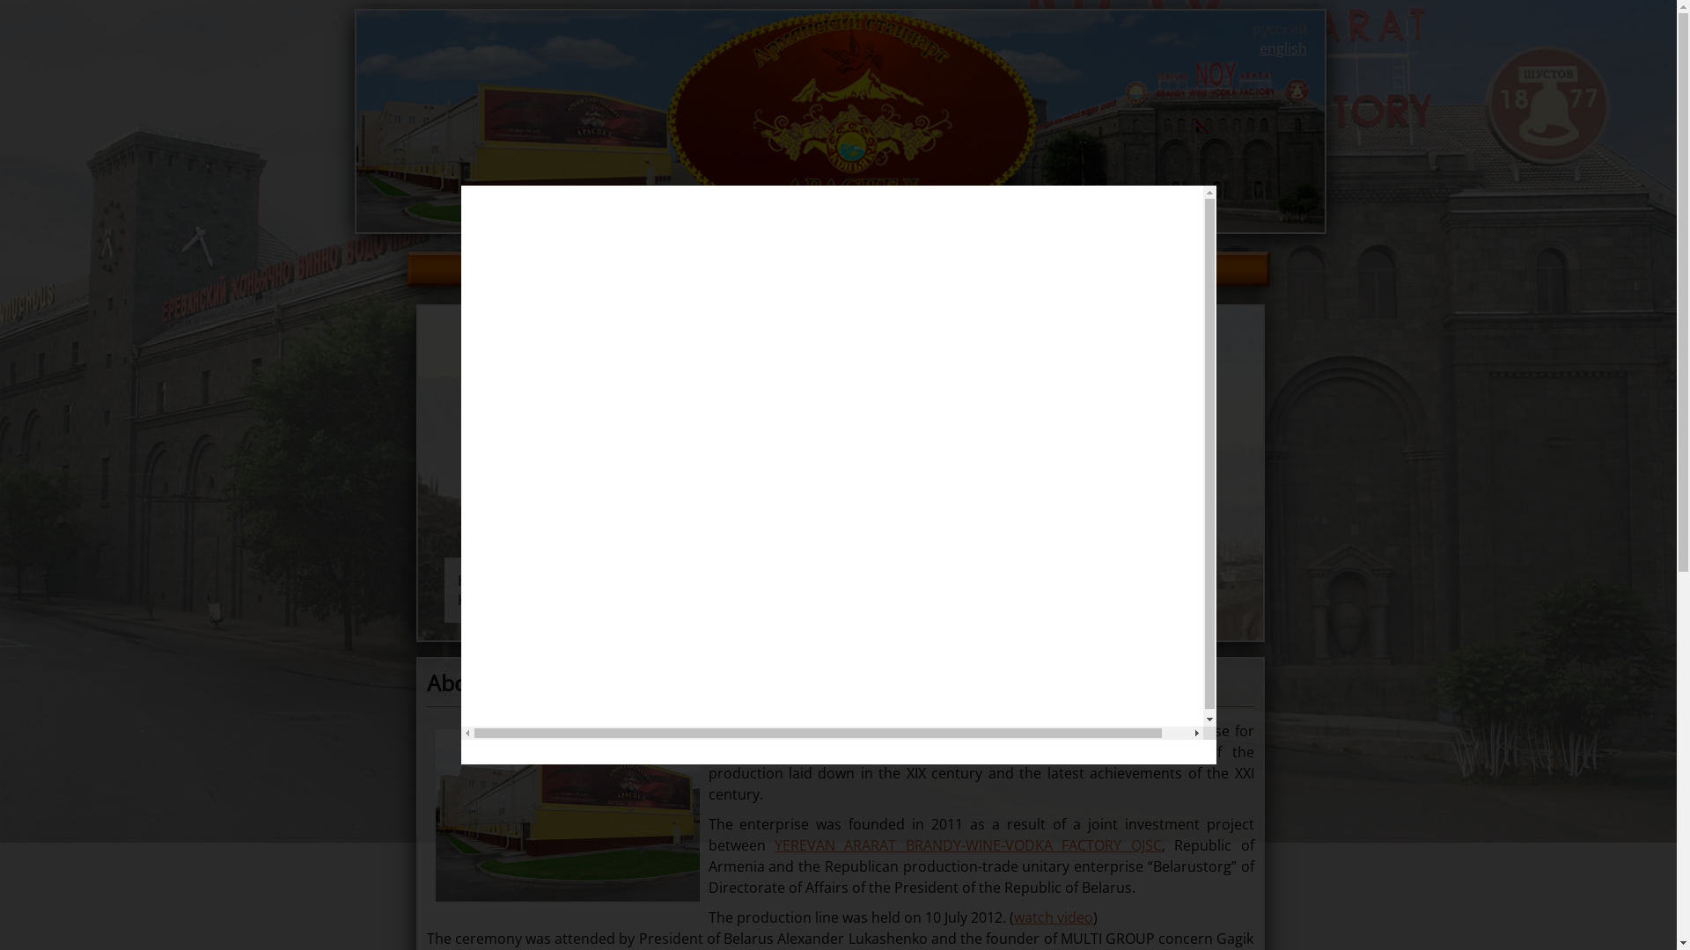 The image size is (1690, 950). What do you see at coordinates (830, 269) in the screenshot?
I see `Guide` at bounding box center [830, 269].